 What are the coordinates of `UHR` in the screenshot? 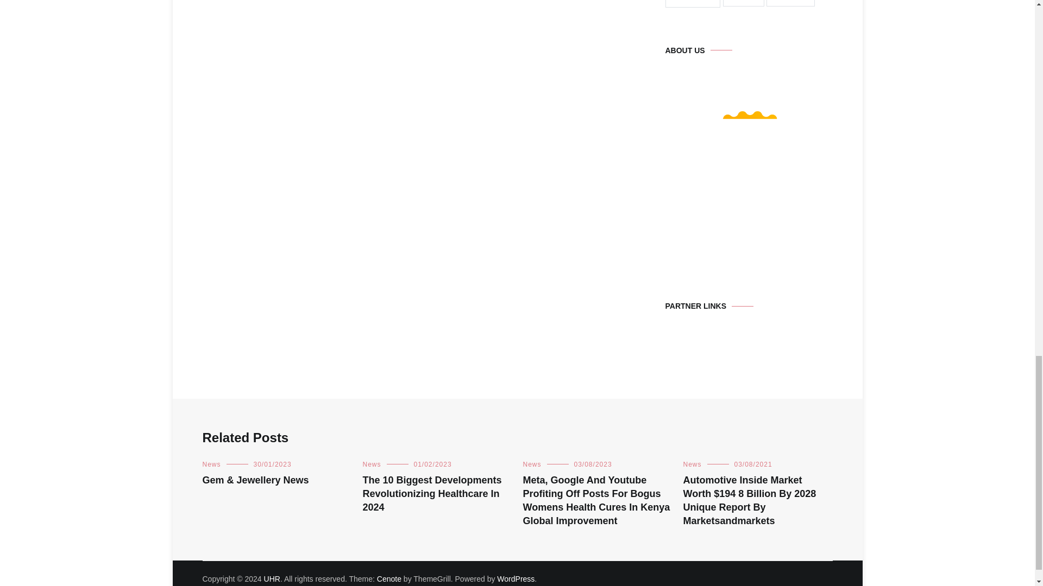 It's located at (272, 578).